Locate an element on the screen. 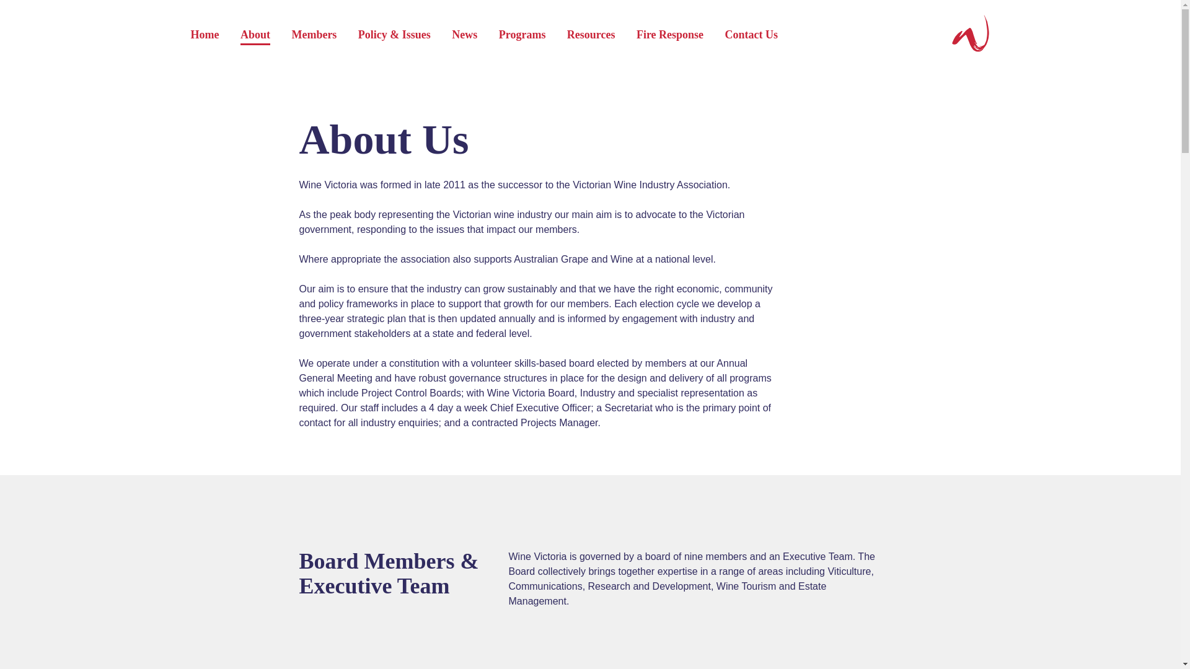  Contact Us is located at coordinates (752, 36).